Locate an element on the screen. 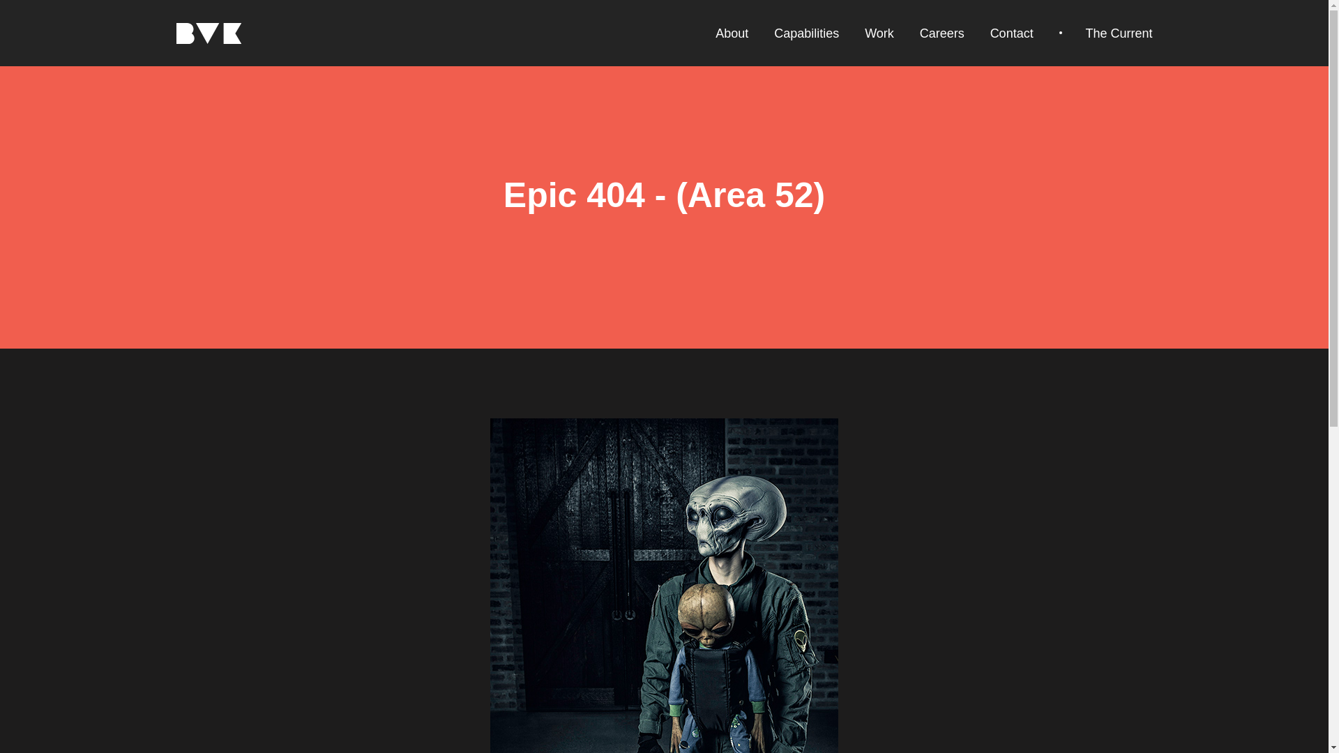  About is located at coordinates (732, 33).